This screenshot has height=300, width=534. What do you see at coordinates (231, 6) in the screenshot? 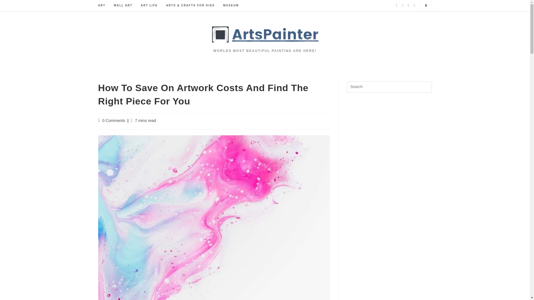
I see `MUSEUM` at bounding box center [231, 6].